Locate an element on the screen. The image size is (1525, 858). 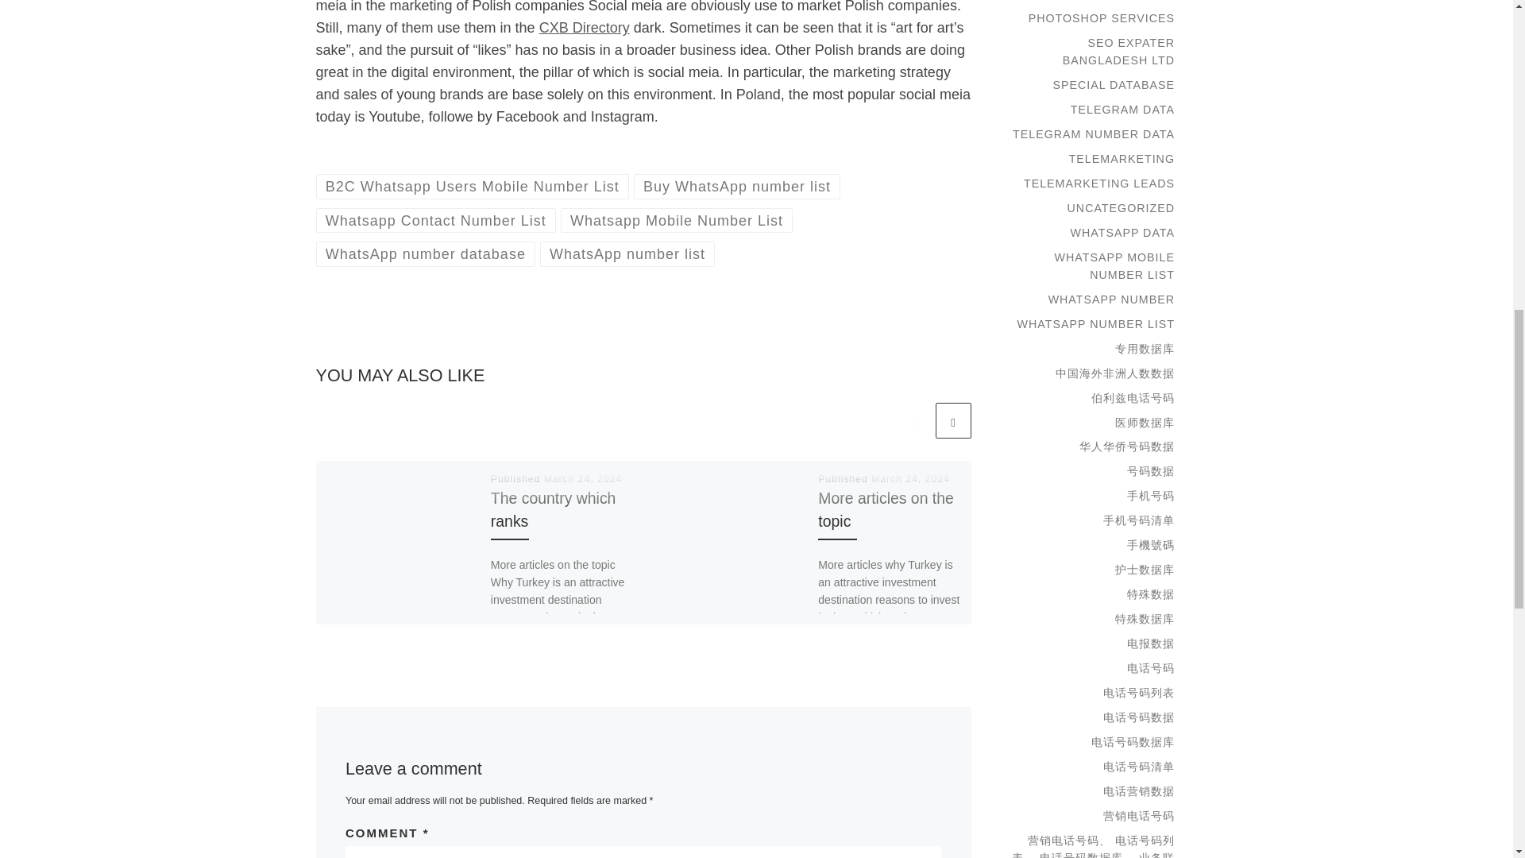
View all posts in WhatsApp number database is located at coordinates (426, 253).